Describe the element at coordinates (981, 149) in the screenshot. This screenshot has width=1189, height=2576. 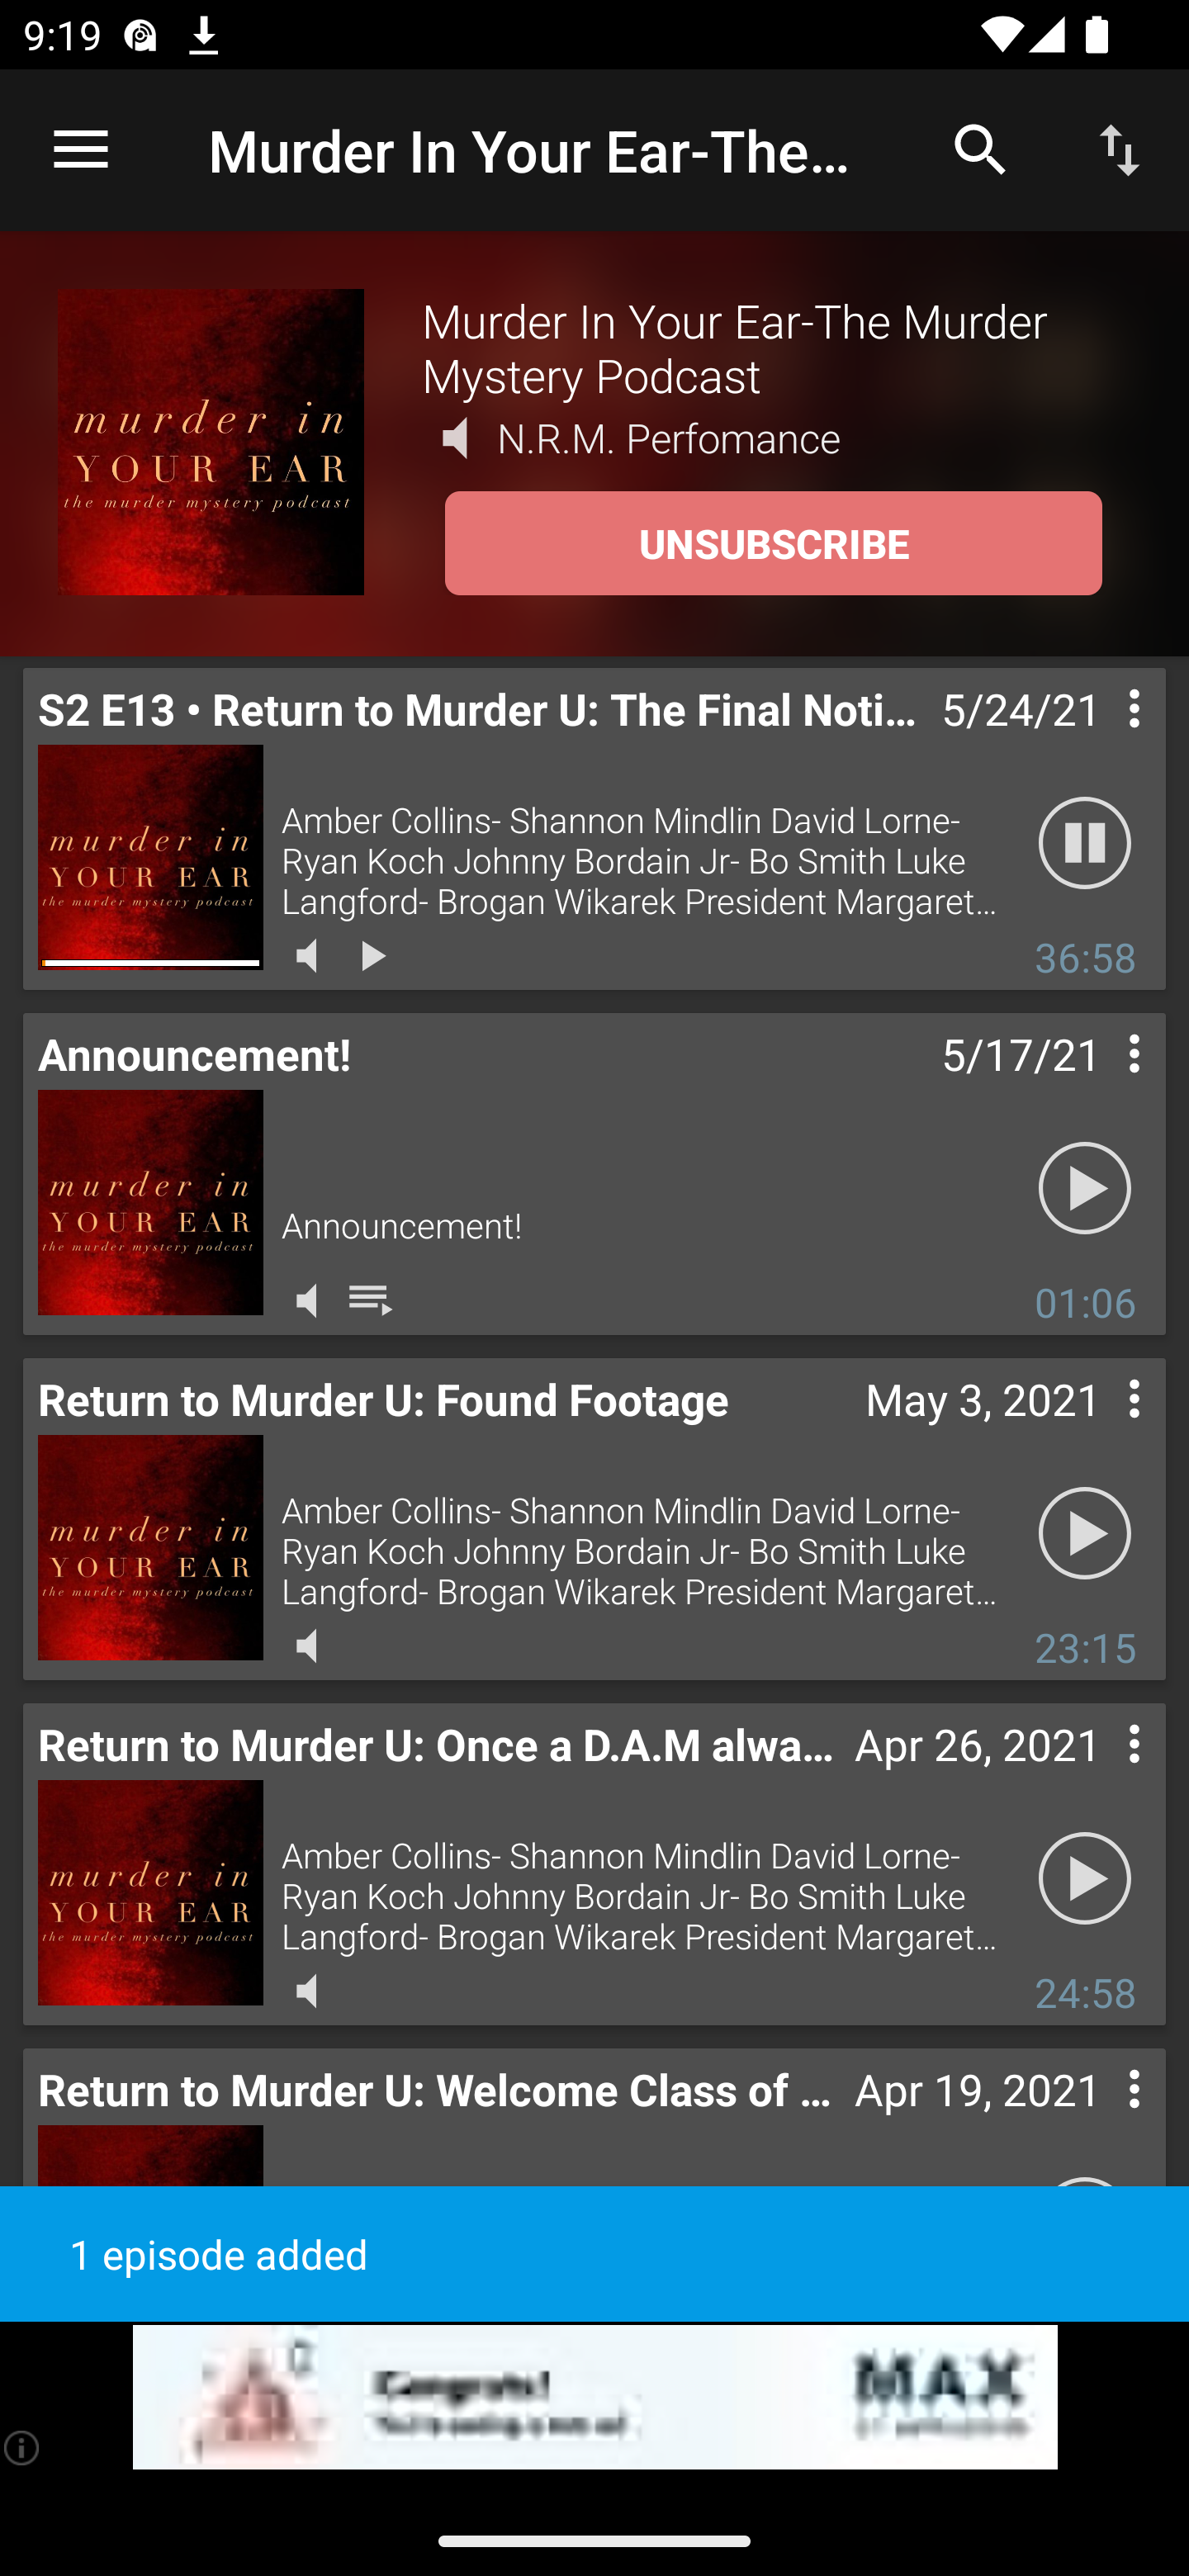
I see `Search` at that location.